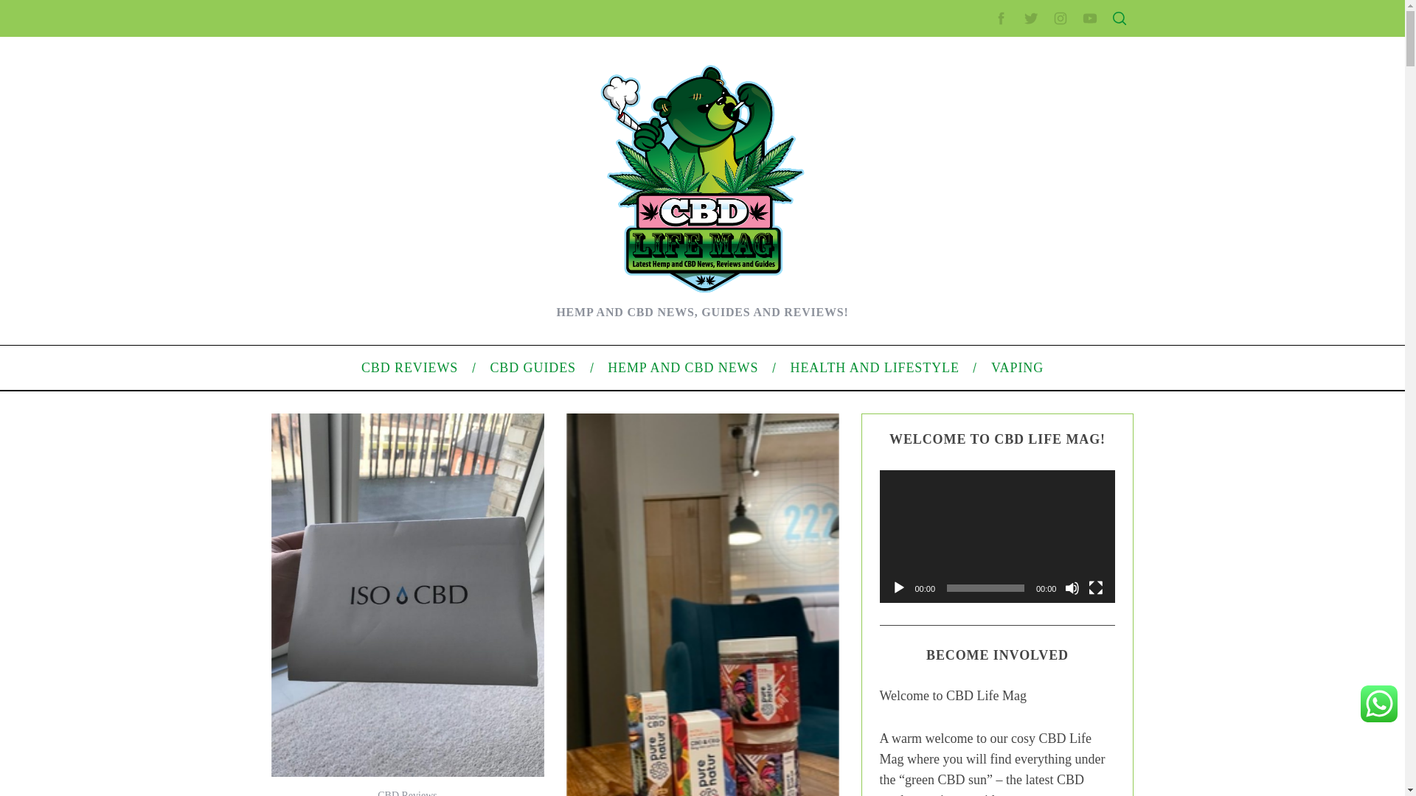  What do you see at coordinates (950, 596) in the screenshot?
I see `RSS` at bounding box center [950, 596].